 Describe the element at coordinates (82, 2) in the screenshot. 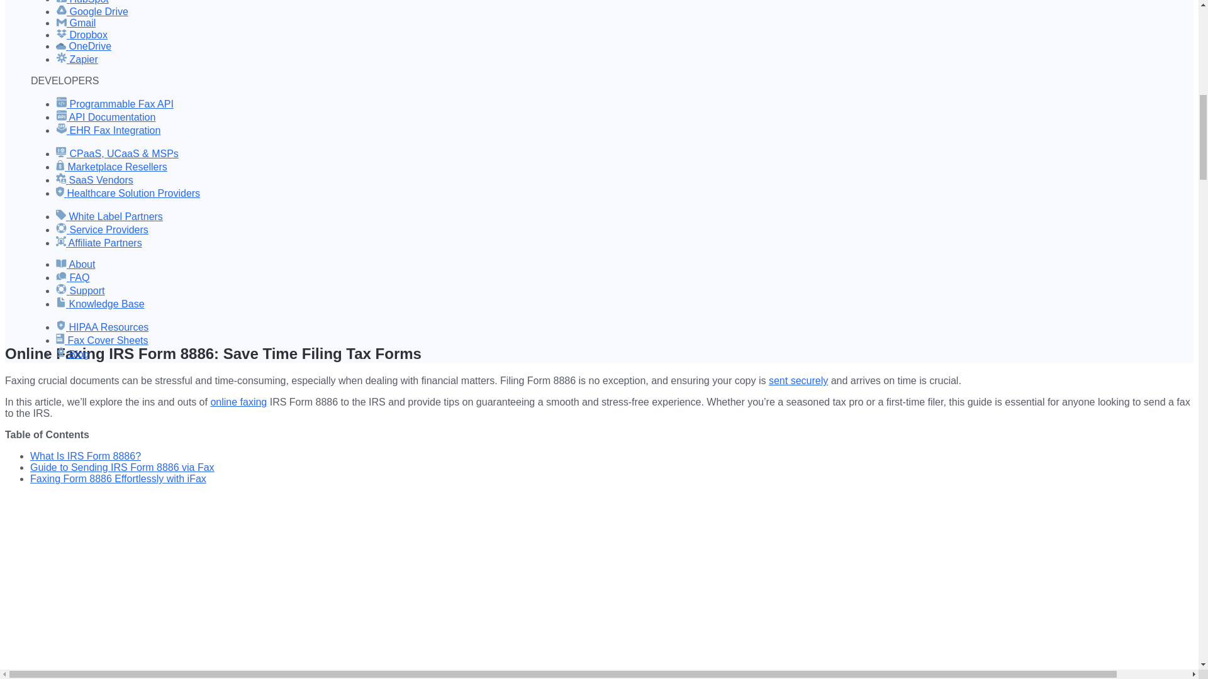

I see `HubSpot` at that location.